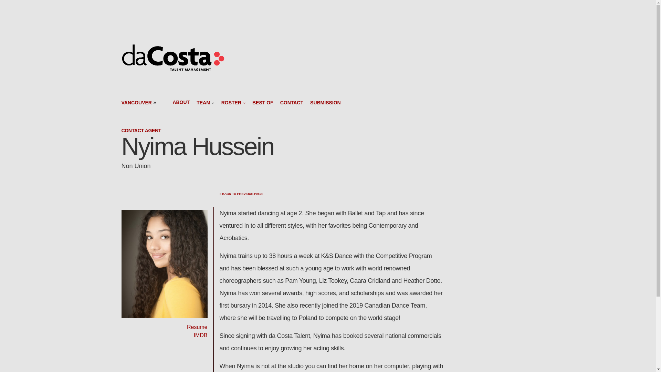  What do you see at coordinates (203, 102) in the screenshot?
I see `TEAM` at bounding box center [203, 102].